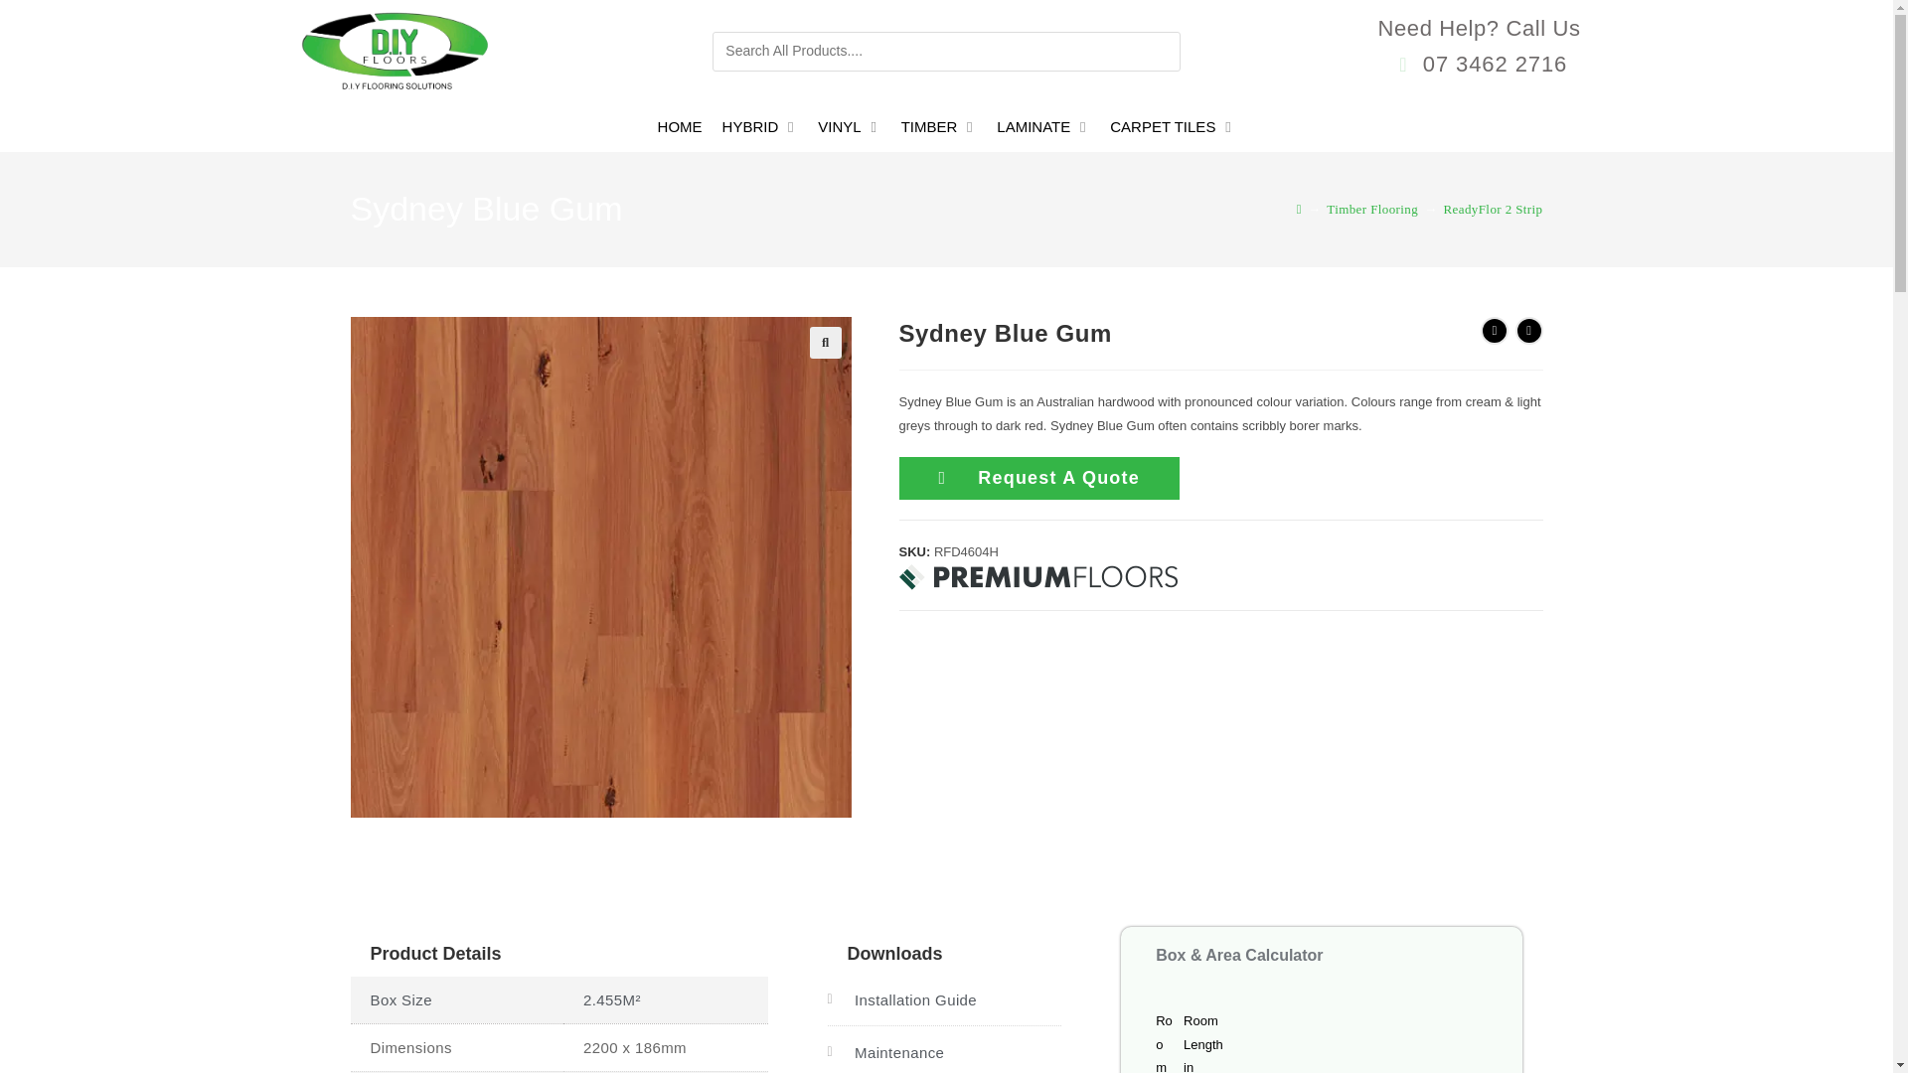 This screenshot has width=1908, height=1073. I want to click on 07 3462 2716, so click(1479, 65).